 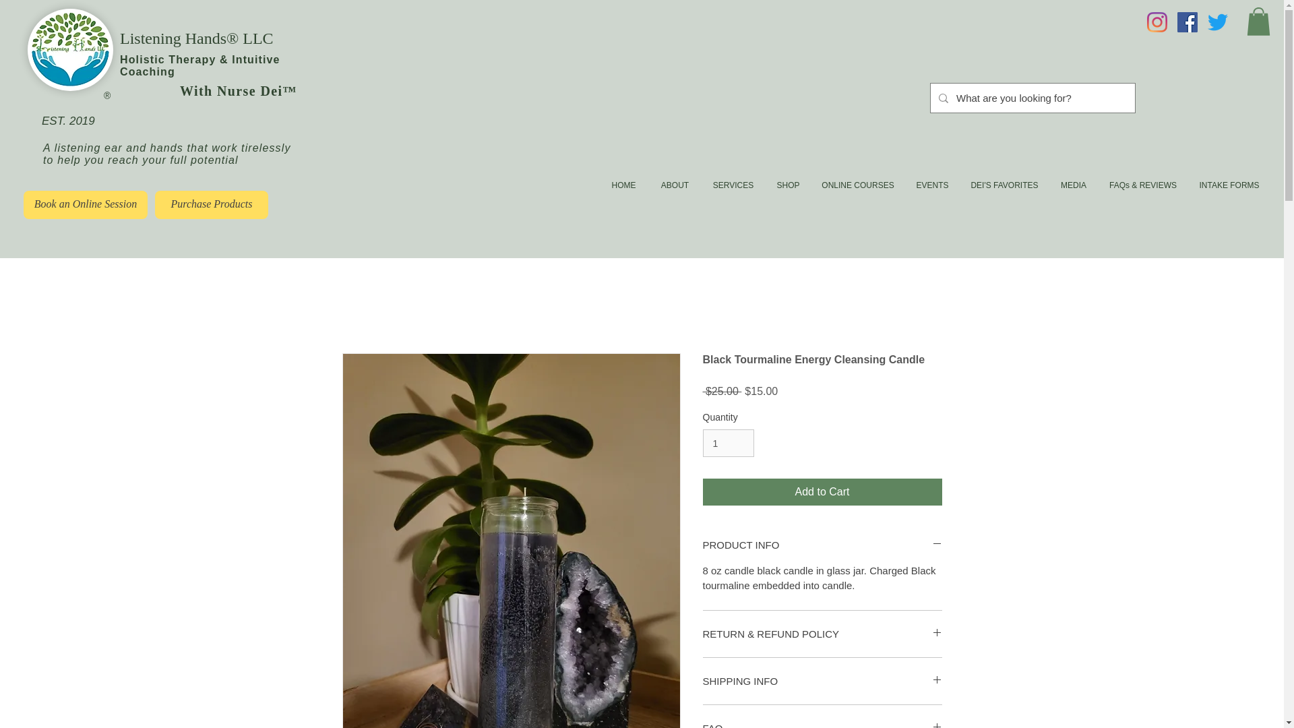 I want to click on 1, so click(x=728, y=444).